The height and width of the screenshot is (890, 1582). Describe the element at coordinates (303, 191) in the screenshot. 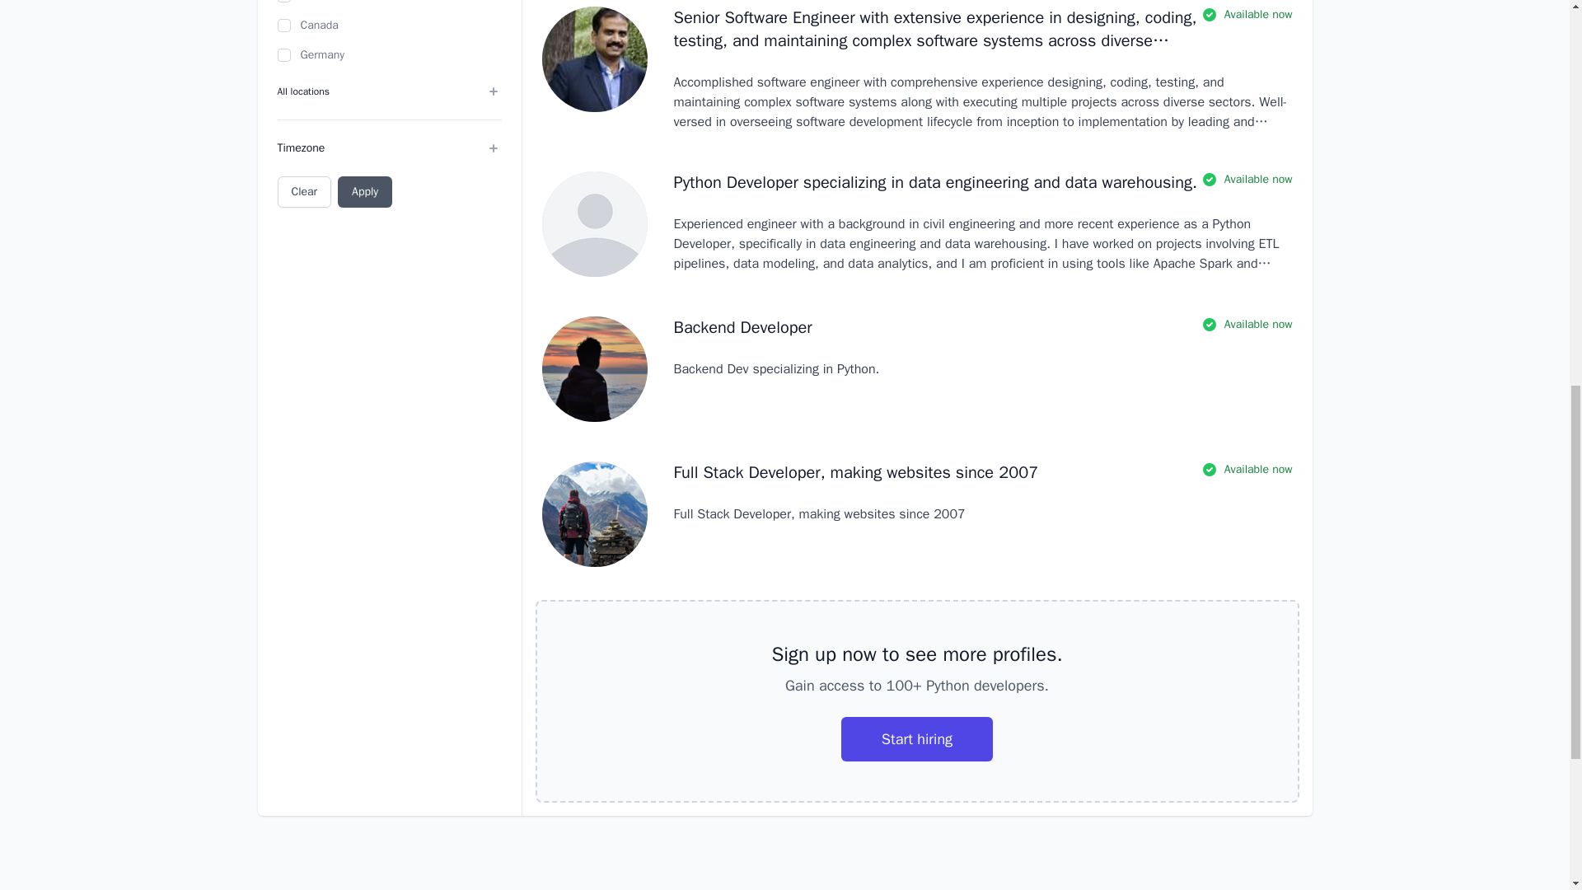

I see `Clear` at that location.